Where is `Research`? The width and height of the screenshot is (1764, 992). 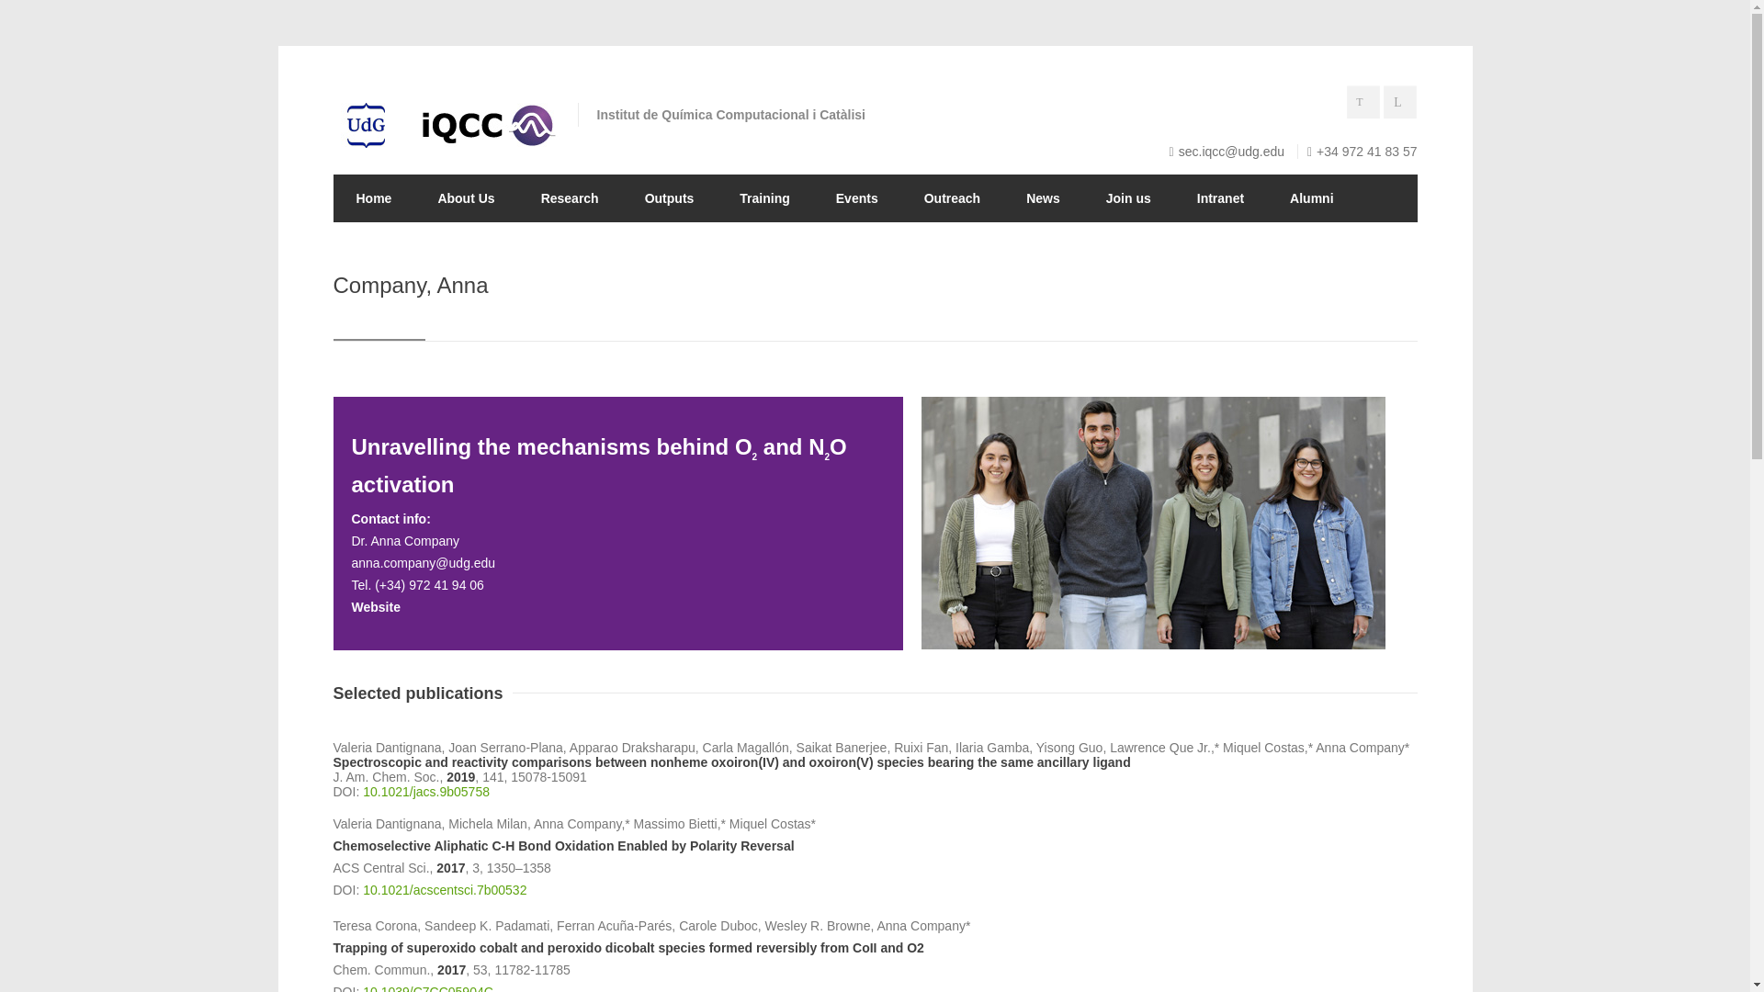
Research is located at coordinates (570, 198).